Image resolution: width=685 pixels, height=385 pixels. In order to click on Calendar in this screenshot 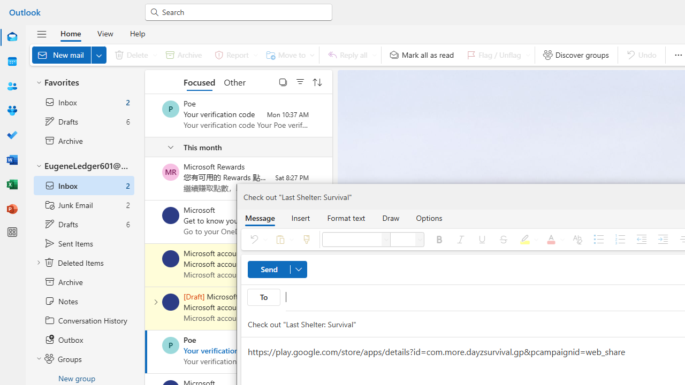, I will do `click(12, 62)`.